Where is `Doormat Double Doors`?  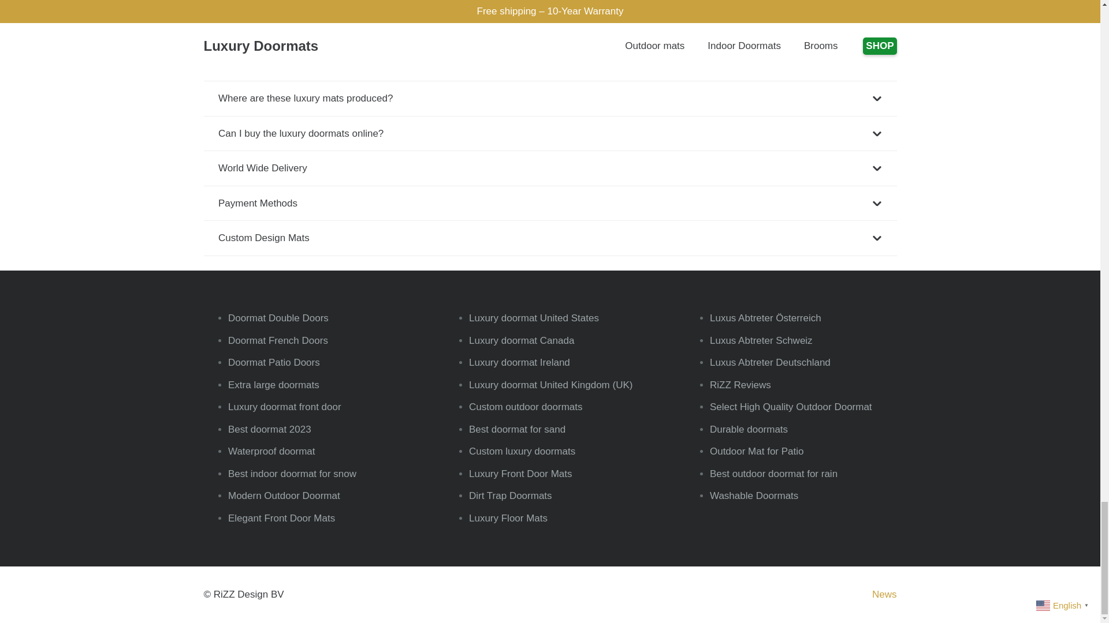
Doormat Double Doors is located at coordinates (278, 318).